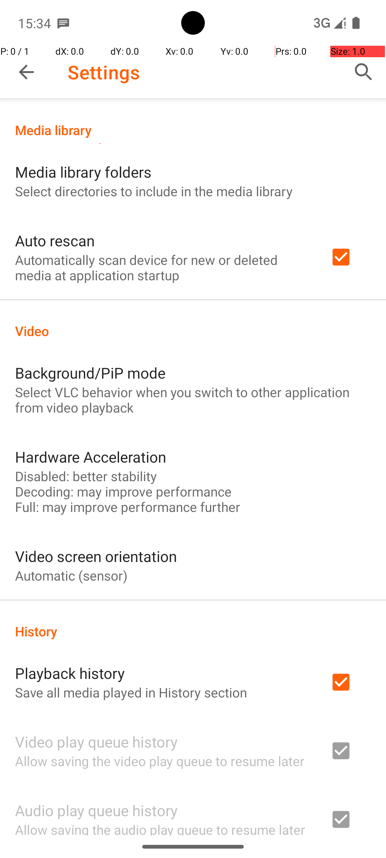 This screenshot has width=386, height=858. I want to click on Hardware Acceleration, so click(91, 457).